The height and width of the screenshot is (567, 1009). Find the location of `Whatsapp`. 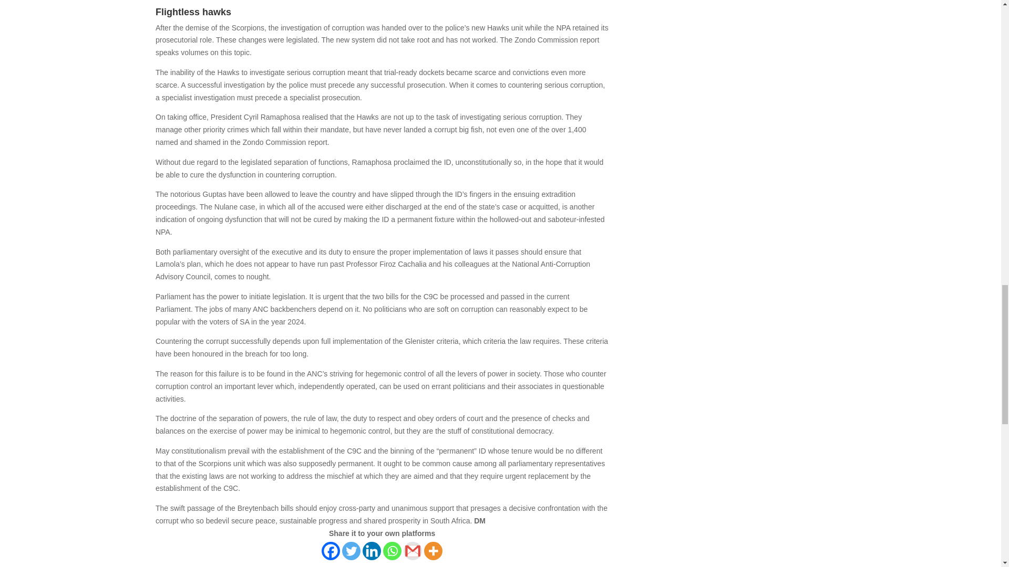

Whatsapp is located at coordinates (392, 551).